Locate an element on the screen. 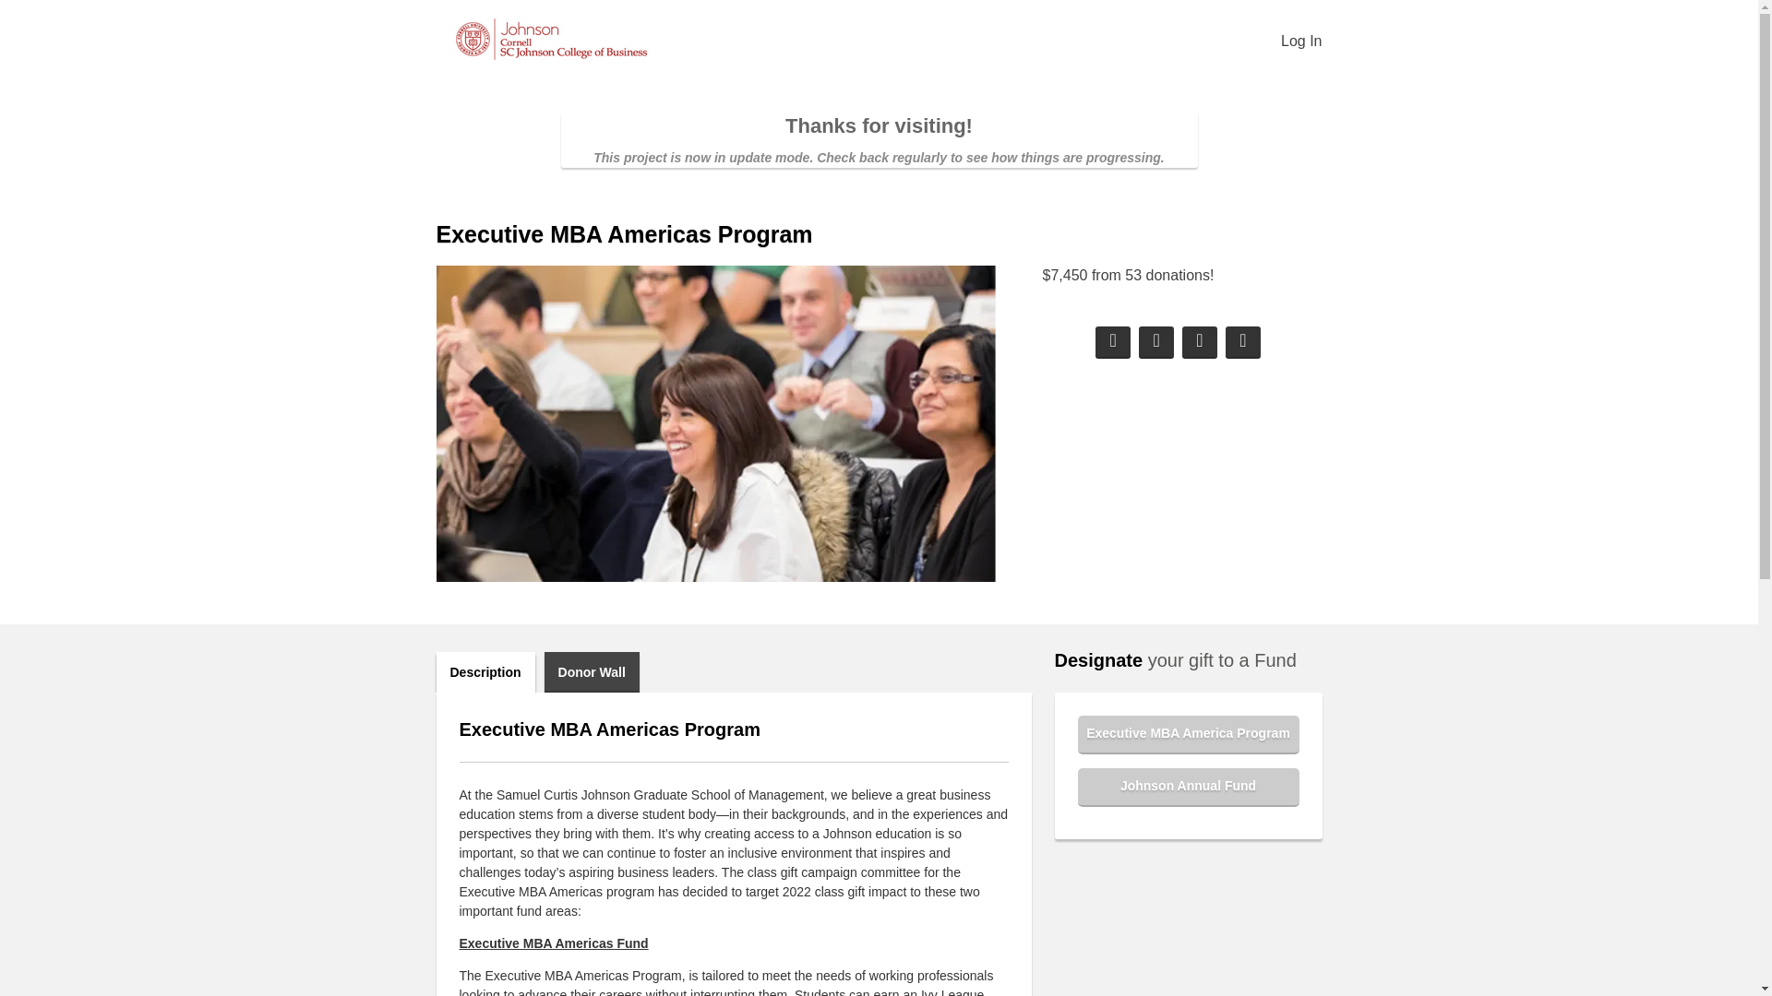 Image resolution: width=1772 pixels, height=996 pixels. Executive MBA Americas Program Image is located at coordinates (714, 423).